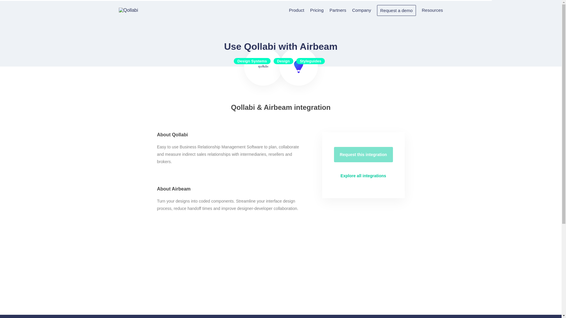 The height and width of the screenshot is (318, 566). I want to click on Request a demo, so click(396, 10).